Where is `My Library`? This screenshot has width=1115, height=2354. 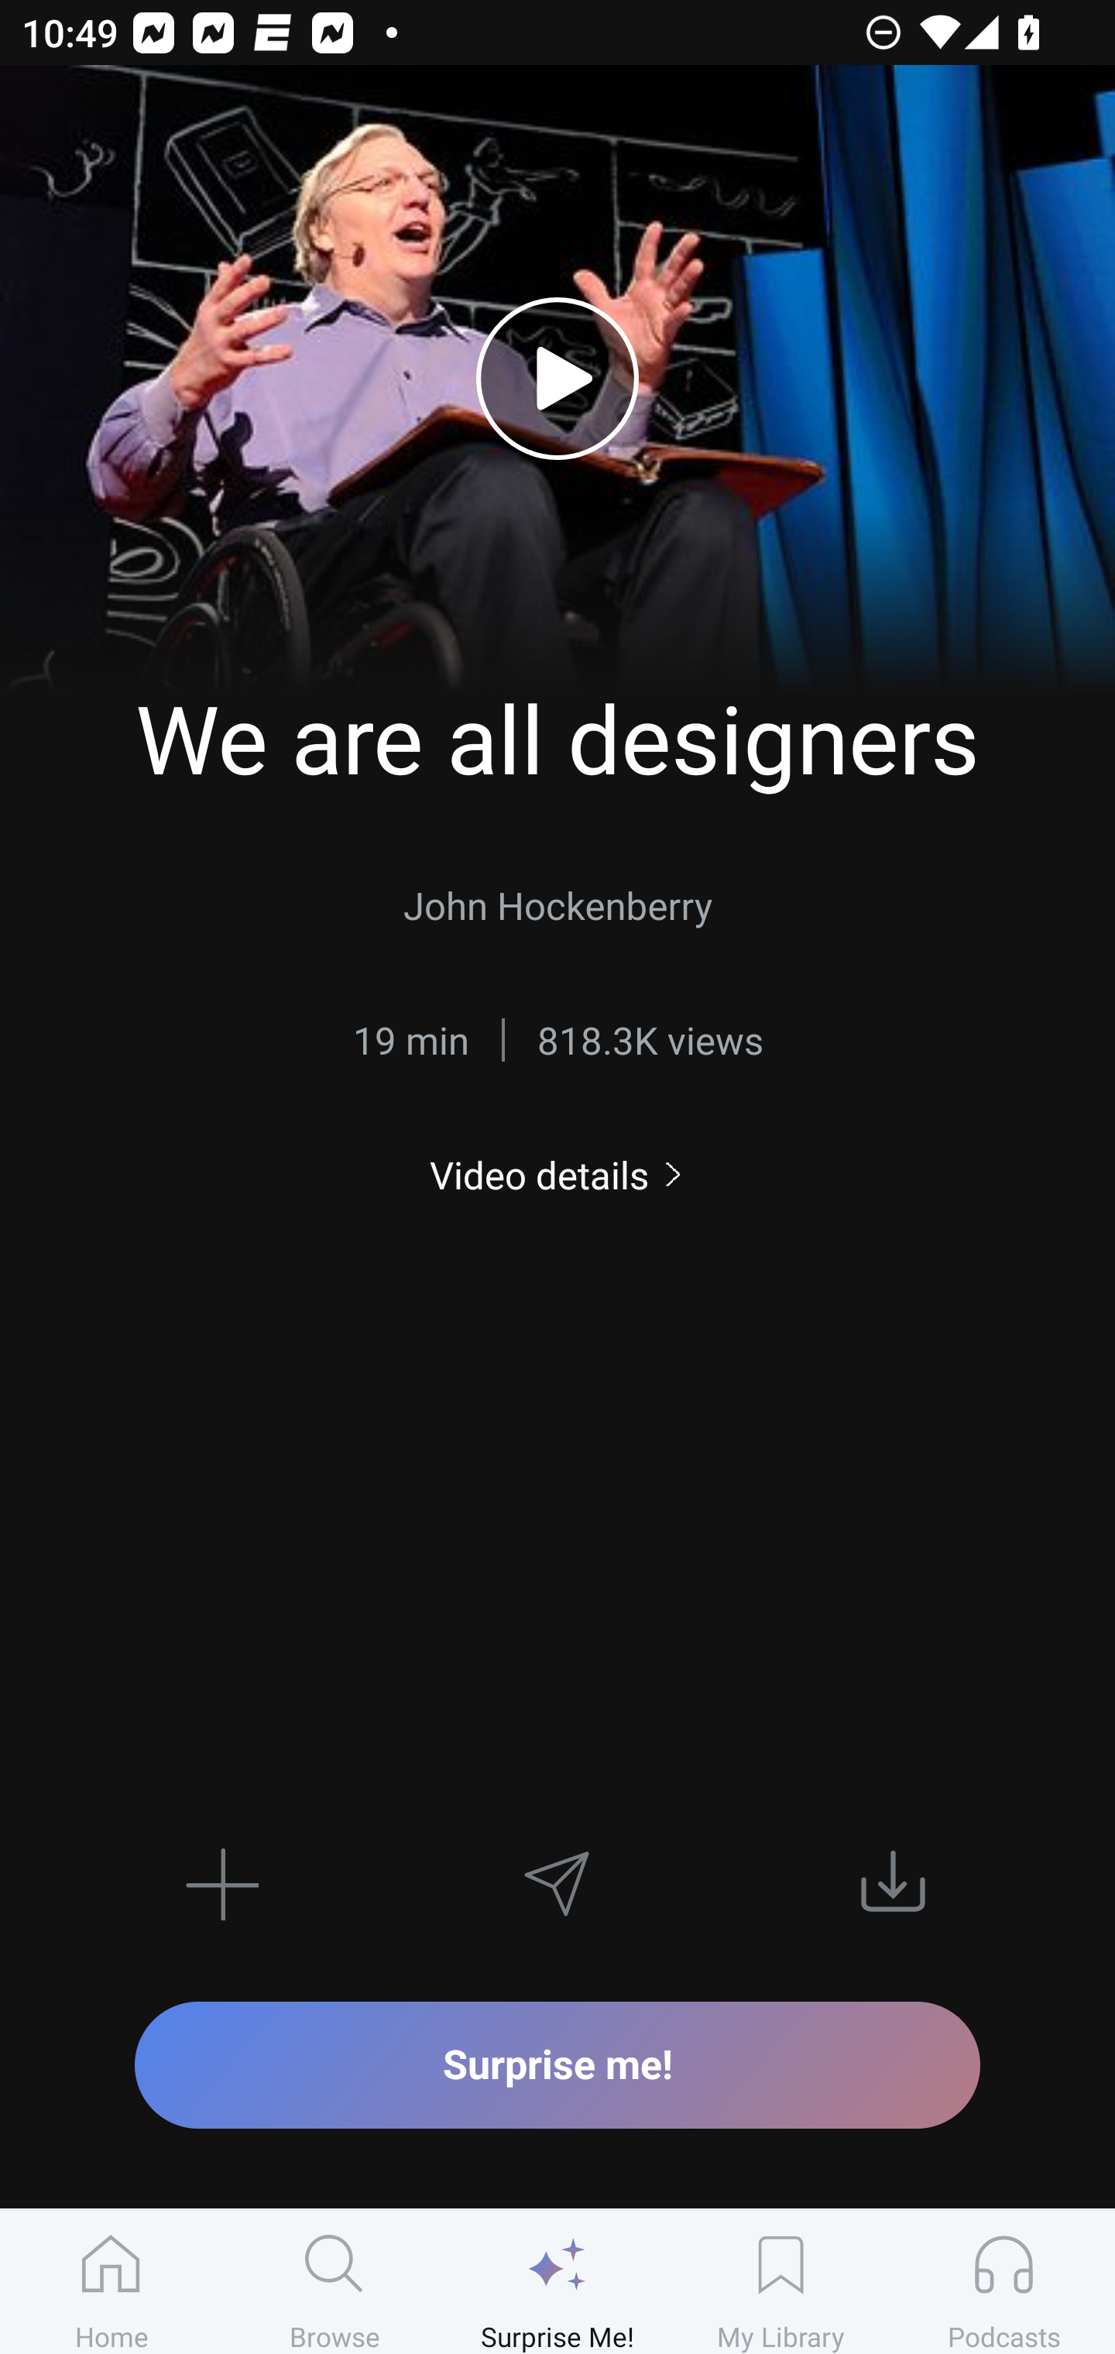
My Library is located at coordinates (780, 2282).